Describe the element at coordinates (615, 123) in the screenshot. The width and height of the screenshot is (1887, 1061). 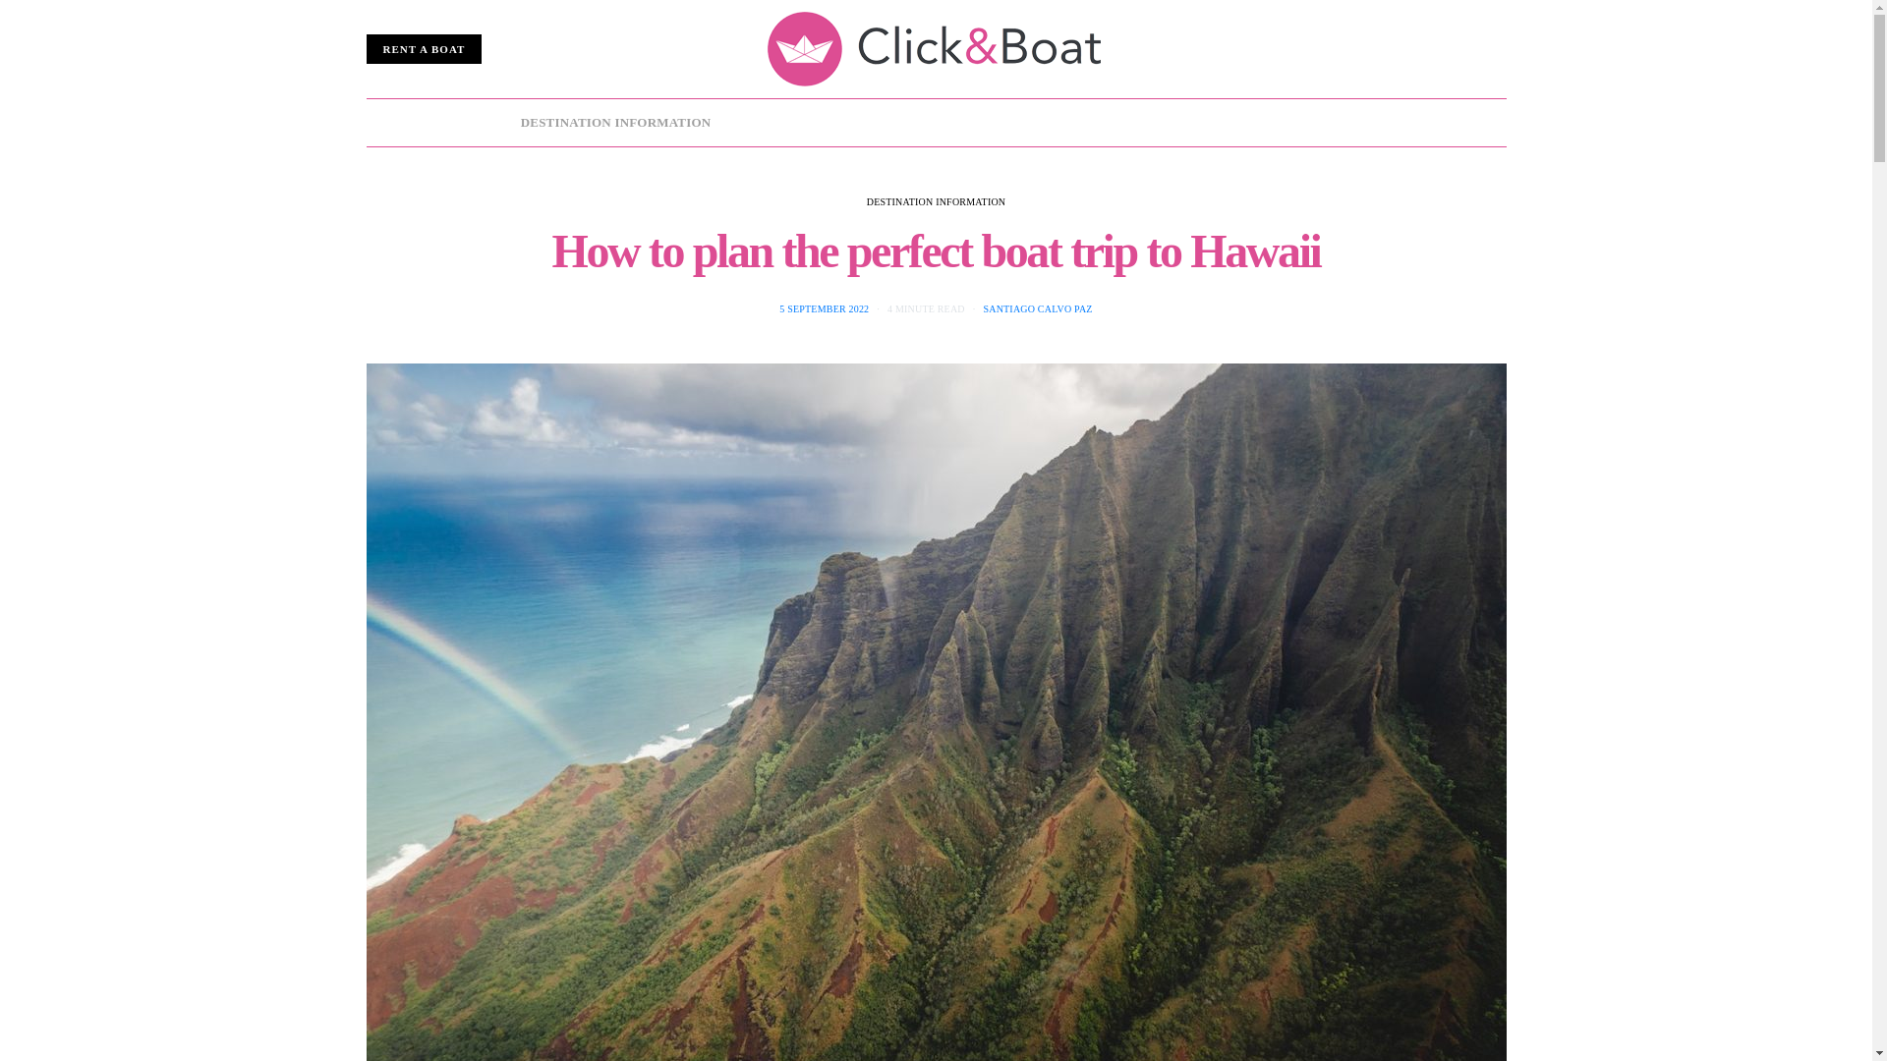
I see `DESTINATION INFORMATION` at that location.